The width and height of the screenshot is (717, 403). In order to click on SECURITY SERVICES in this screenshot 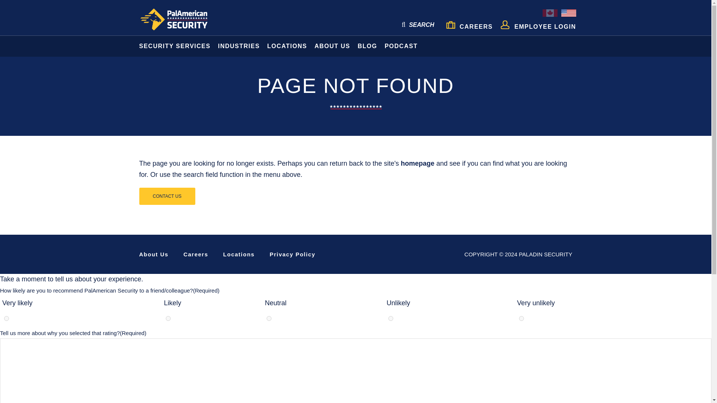, I will do `click(173, 46)`.